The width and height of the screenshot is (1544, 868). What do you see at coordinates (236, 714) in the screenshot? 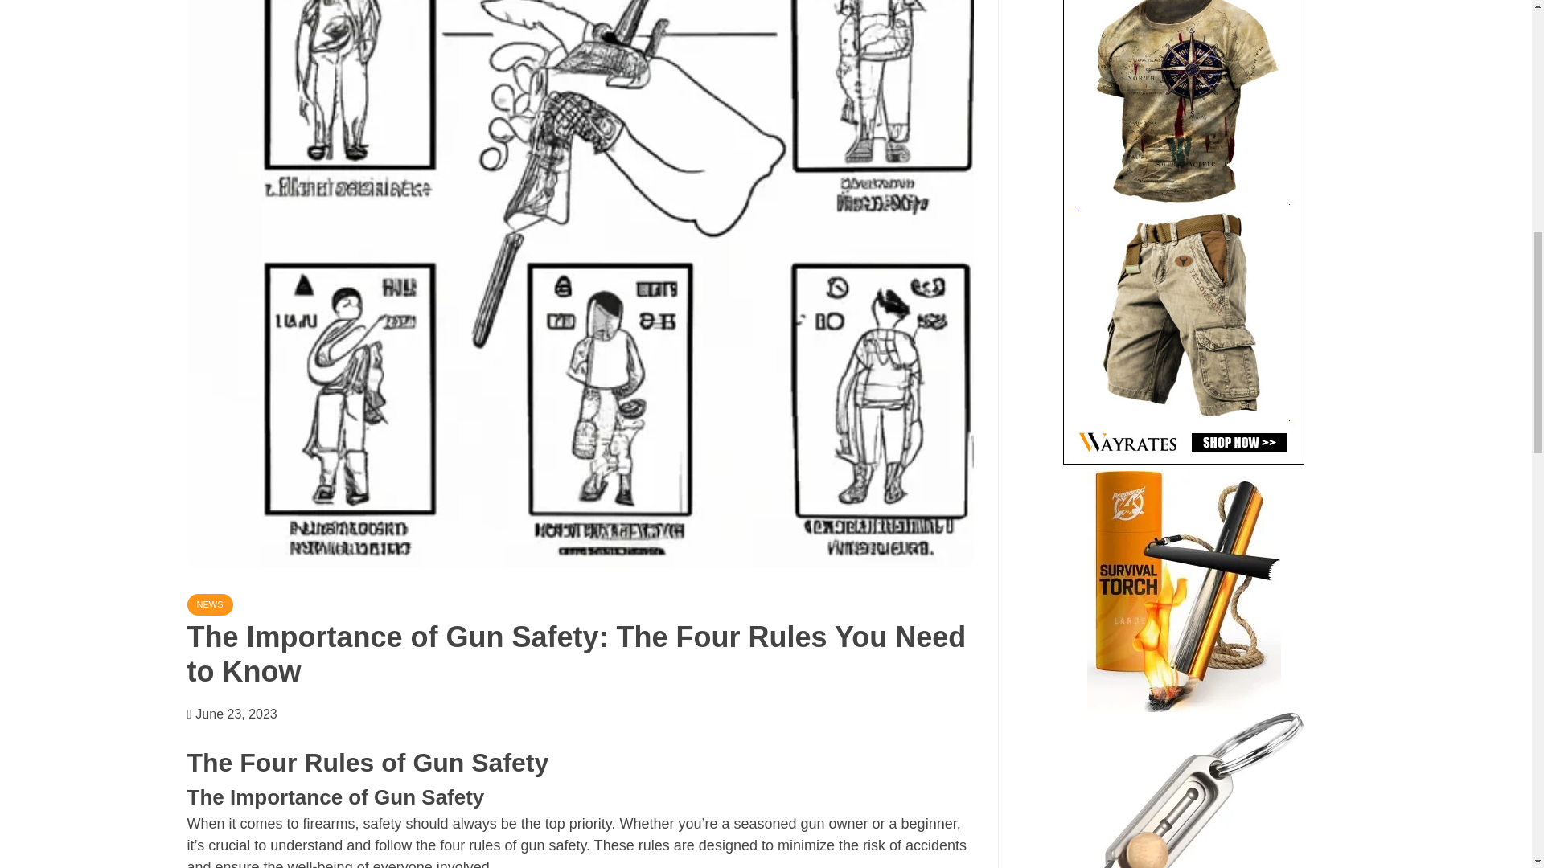
I see `June 23, 2023` at bounding box center [236, 714].